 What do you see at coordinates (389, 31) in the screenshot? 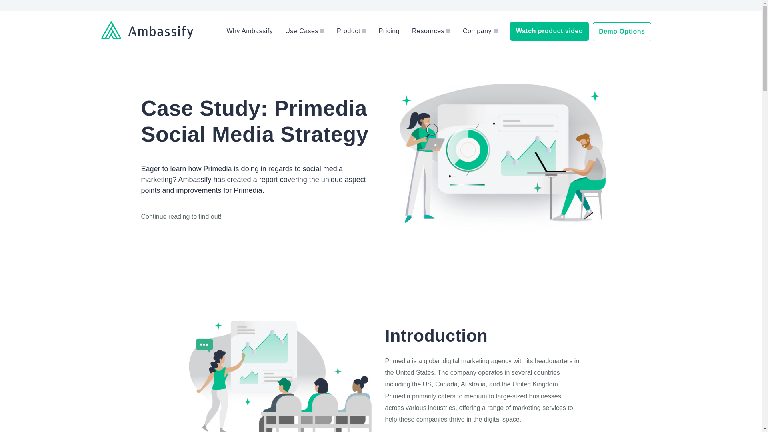
I see `Pricing` at bounding box center [389, 31].